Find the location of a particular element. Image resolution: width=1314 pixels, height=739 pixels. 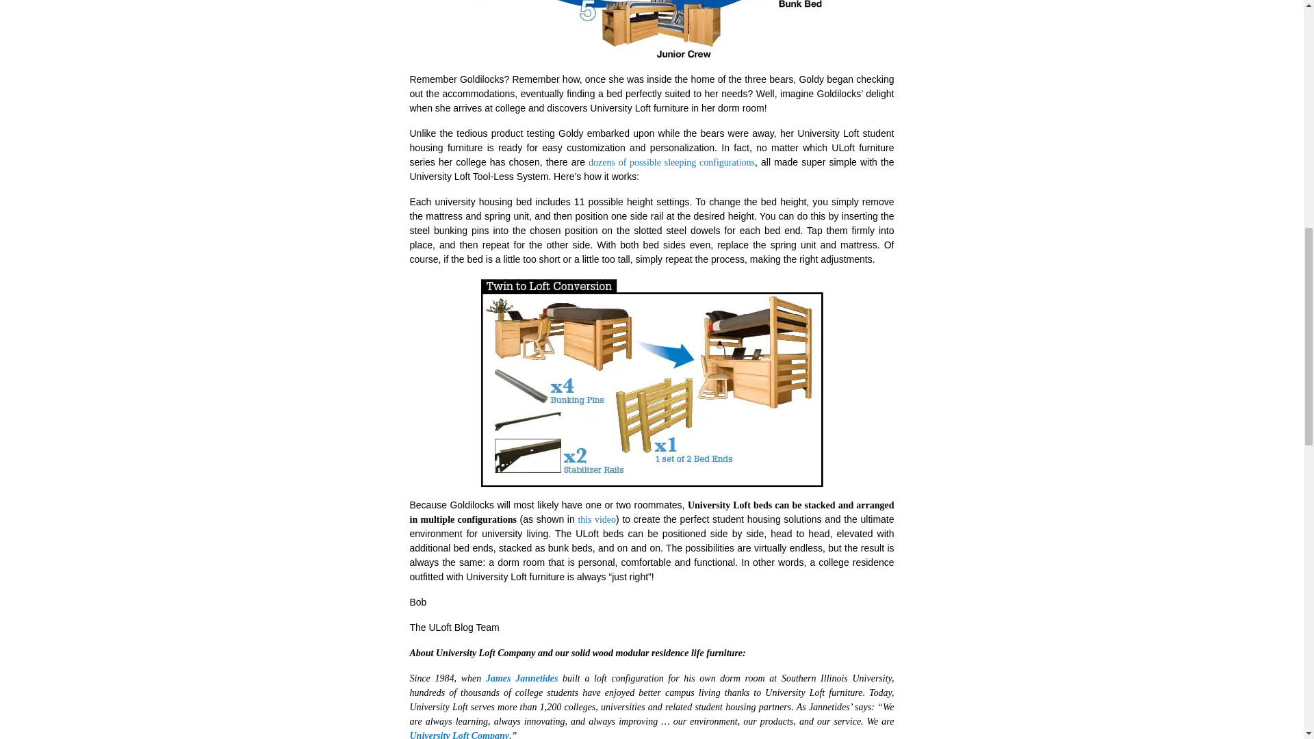

twinToLoftConversion is located at coordinates (652, 382).